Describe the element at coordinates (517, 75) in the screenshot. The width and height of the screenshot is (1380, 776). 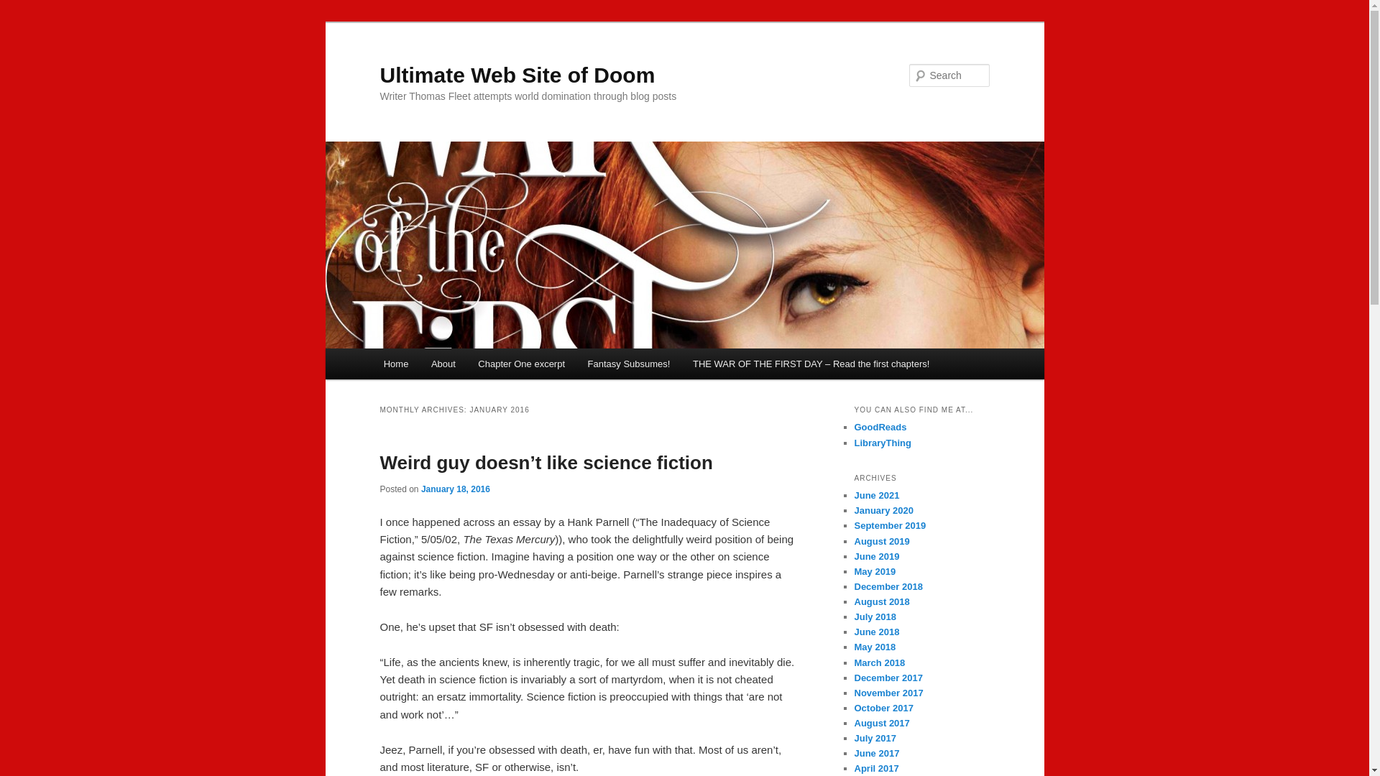
I see `Ultimate Web Site of Doom` at that location.